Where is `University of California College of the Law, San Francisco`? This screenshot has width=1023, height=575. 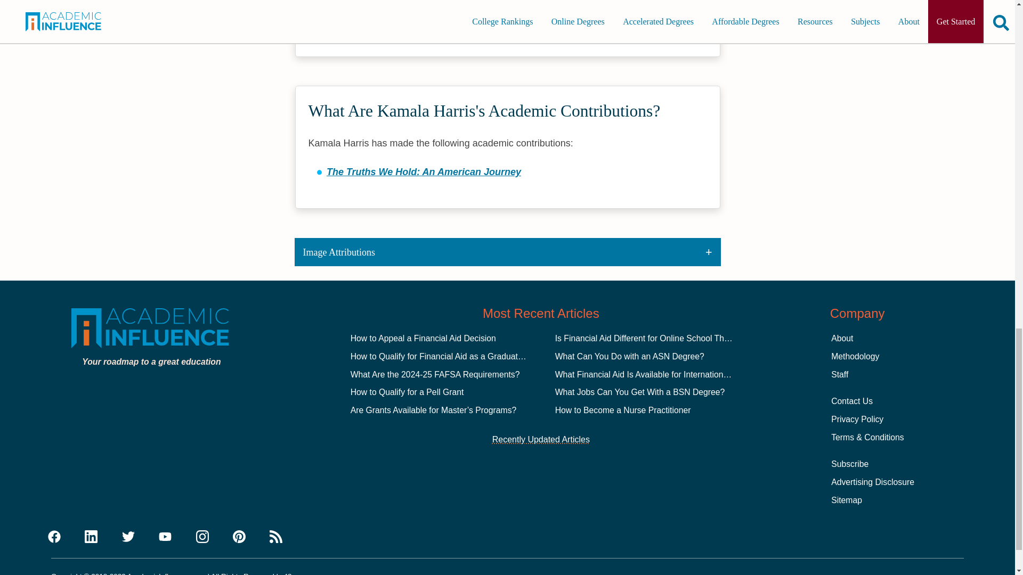
University of California College of the Law, San Francisco is located at coordinates (457, 4).